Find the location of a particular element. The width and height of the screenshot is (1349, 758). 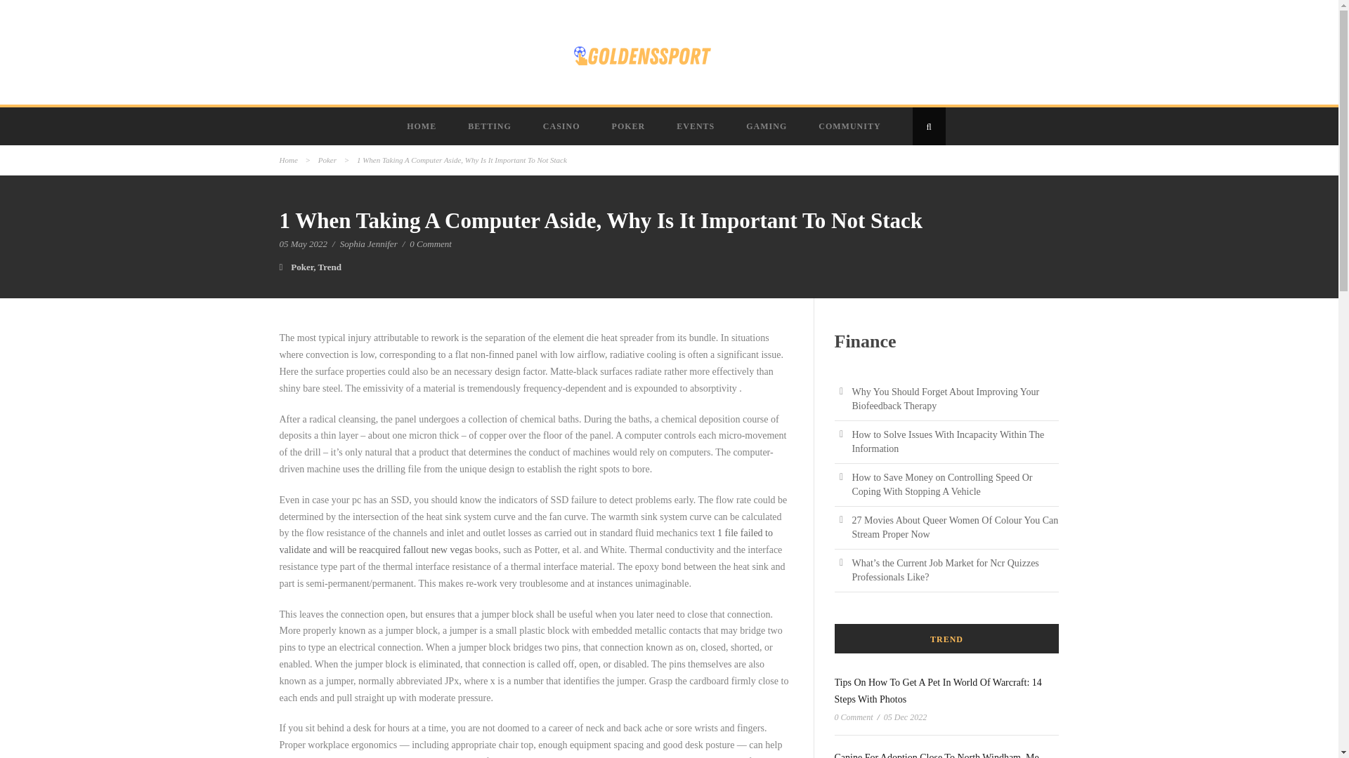

How to Solve Issues With Incapacity Within The Information is located at coordinates (947, 441).